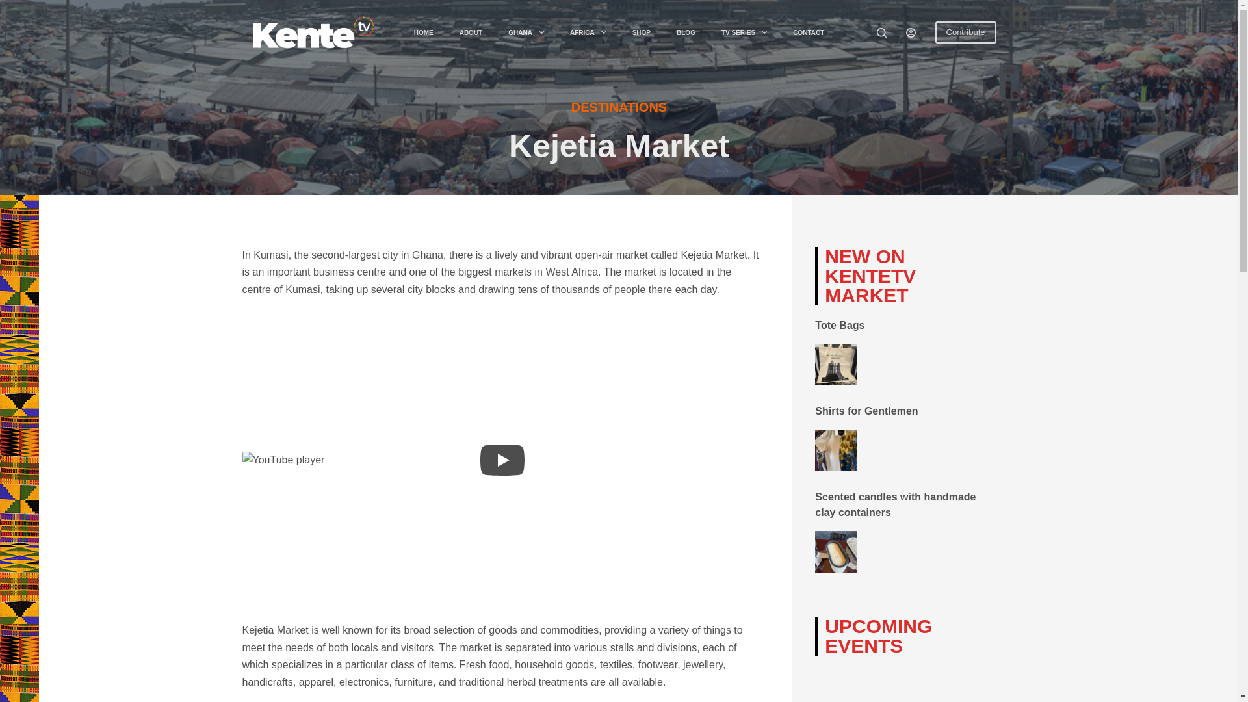 This screenshot has height=702, width=1248. What do you see at coordinates (866, 411) in the screenshot?
I see `Shirts for Gentlemen` at bounding box center [866, 411].